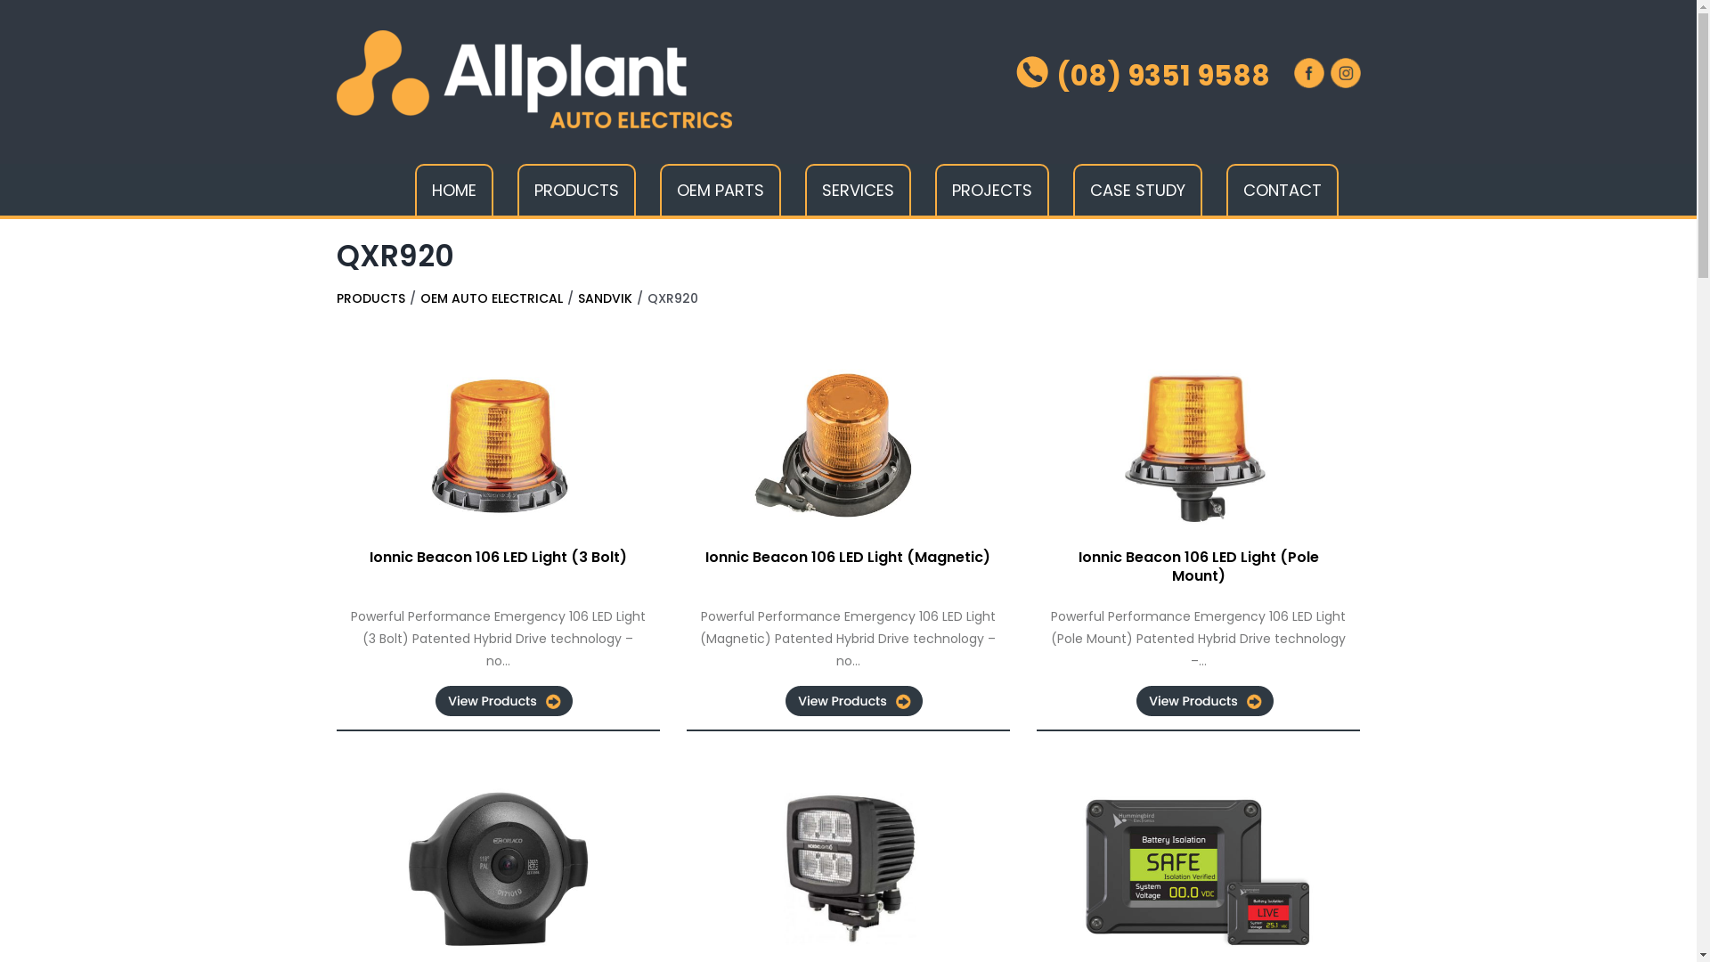  Describe the element at coordinates (454, 190) in the screenshot. I see `HOME` at that location.